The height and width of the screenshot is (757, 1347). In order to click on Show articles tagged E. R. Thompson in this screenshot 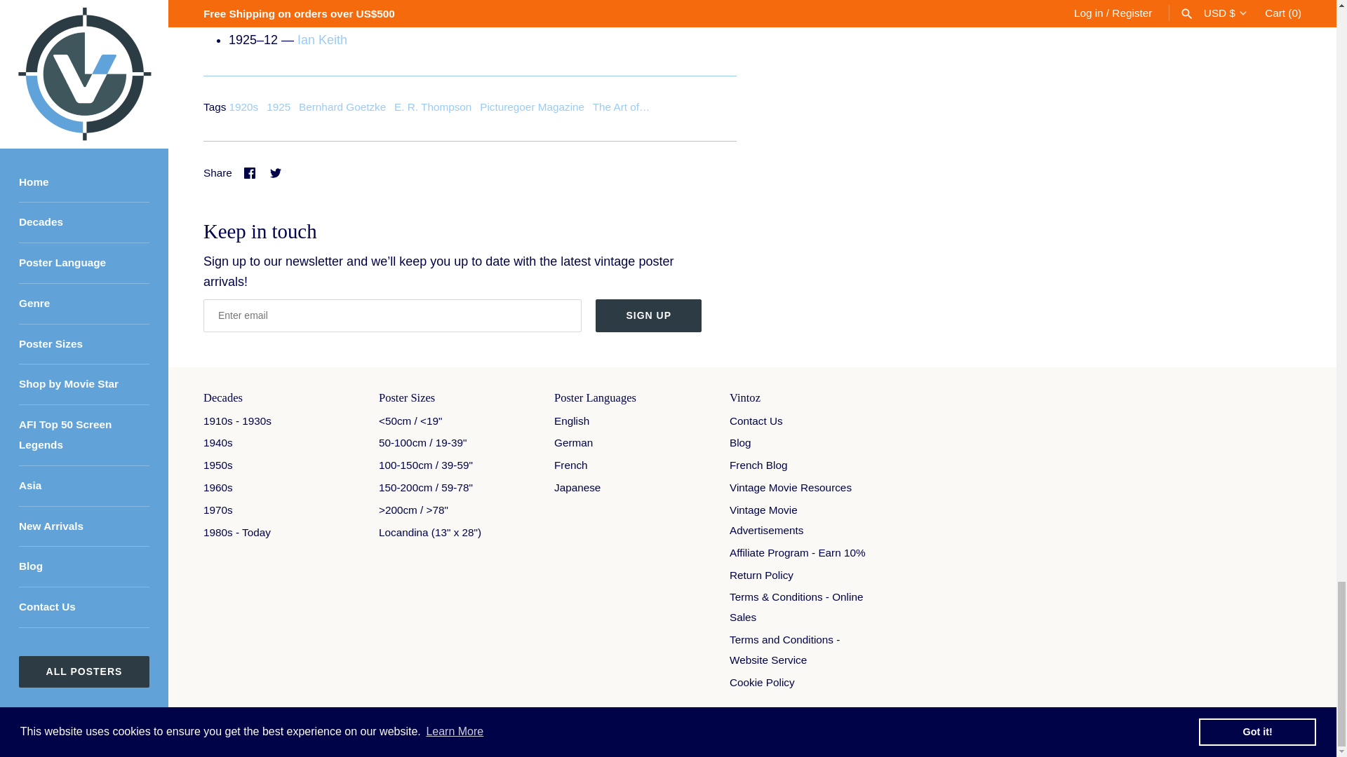, I will do `click(433, 107)`.